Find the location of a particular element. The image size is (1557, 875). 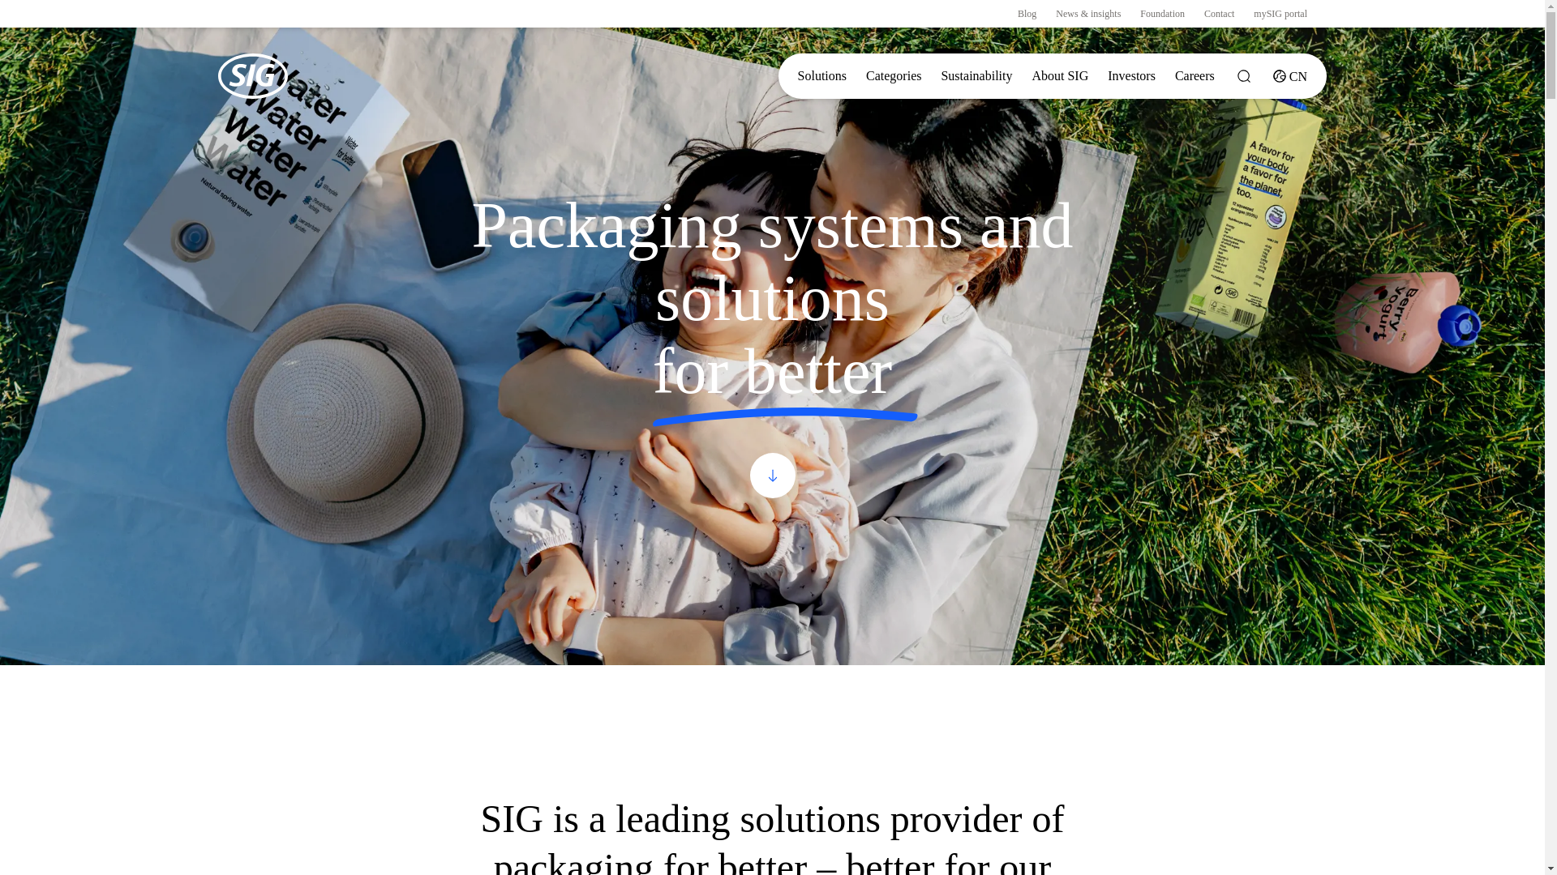

Foundation is located at coordinates (1162, 13).